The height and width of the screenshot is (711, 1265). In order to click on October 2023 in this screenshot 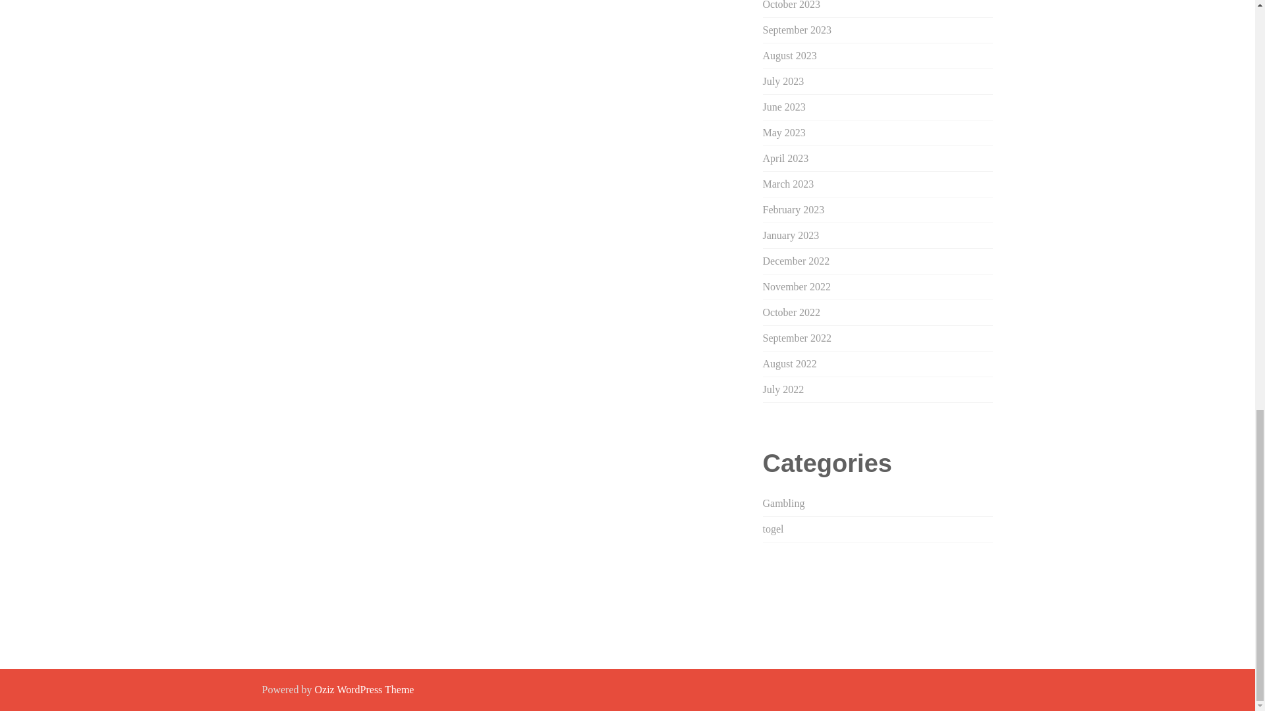, I will do `click(792, 5)`.